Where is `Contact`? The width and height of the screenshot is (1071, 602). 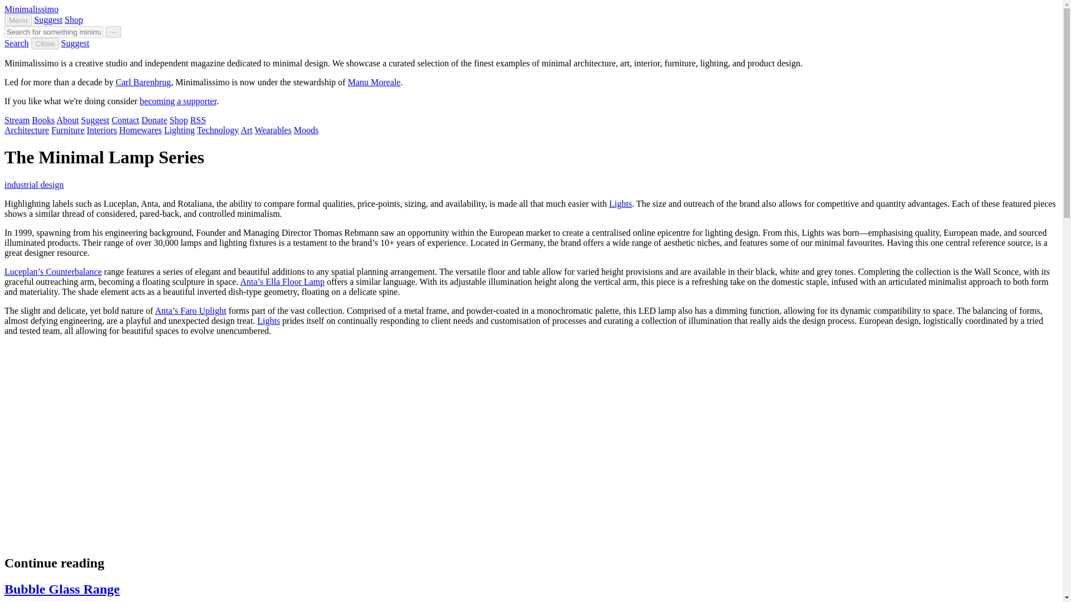
Contact is located at coordinates (125, 120).